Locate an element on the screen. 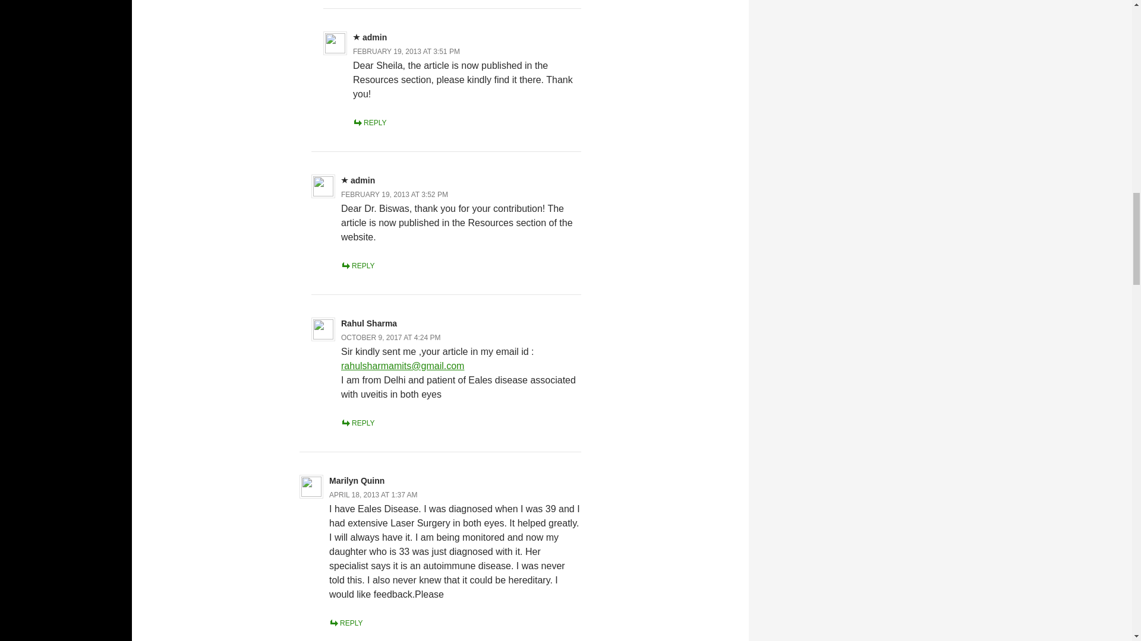  Marilyn Quinn is located at coordinates (357, 481).